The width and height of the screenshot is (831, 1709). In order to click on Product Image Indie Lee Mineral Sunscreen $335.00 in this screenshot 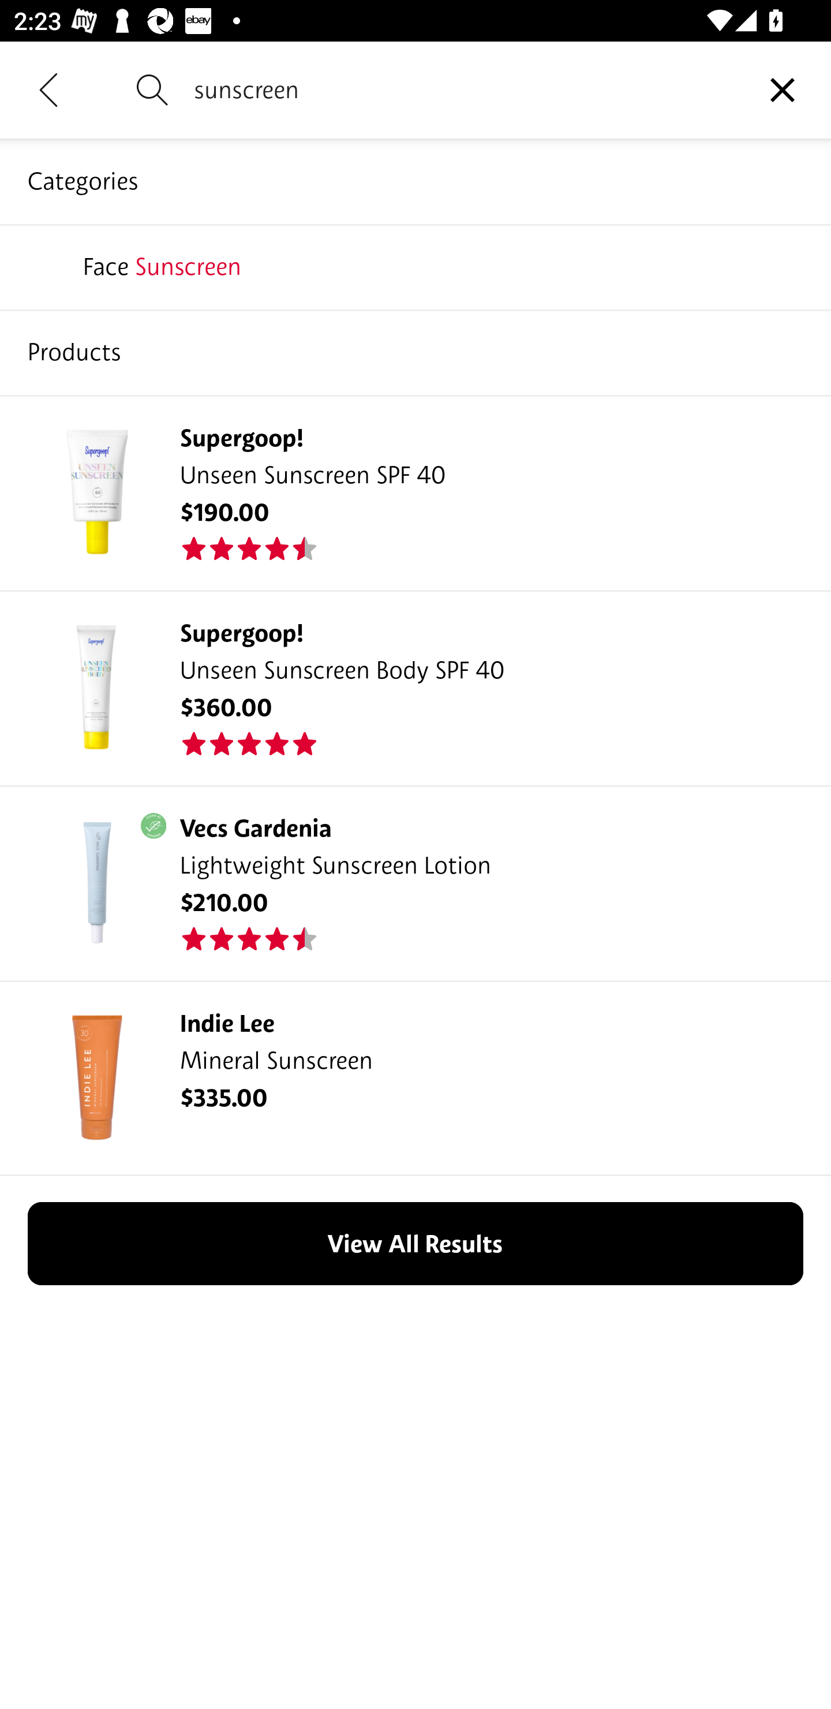, I will do `click(415, 1077)`.